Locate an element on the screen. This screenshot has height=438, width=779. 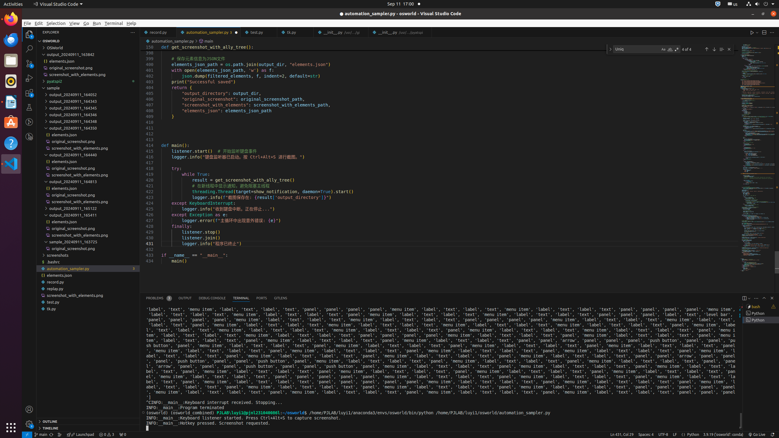
Previous Match (Shift+Enter) is located at coordinates (707, 49).